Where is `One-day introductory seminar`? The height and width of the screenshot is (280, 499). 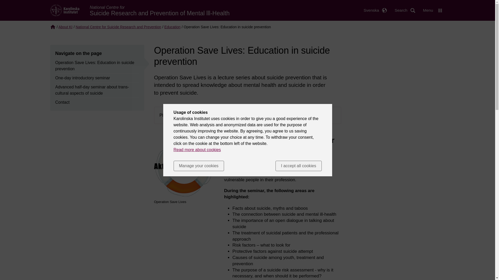 One-day introductory seminar is located at coordinates (82, 78).